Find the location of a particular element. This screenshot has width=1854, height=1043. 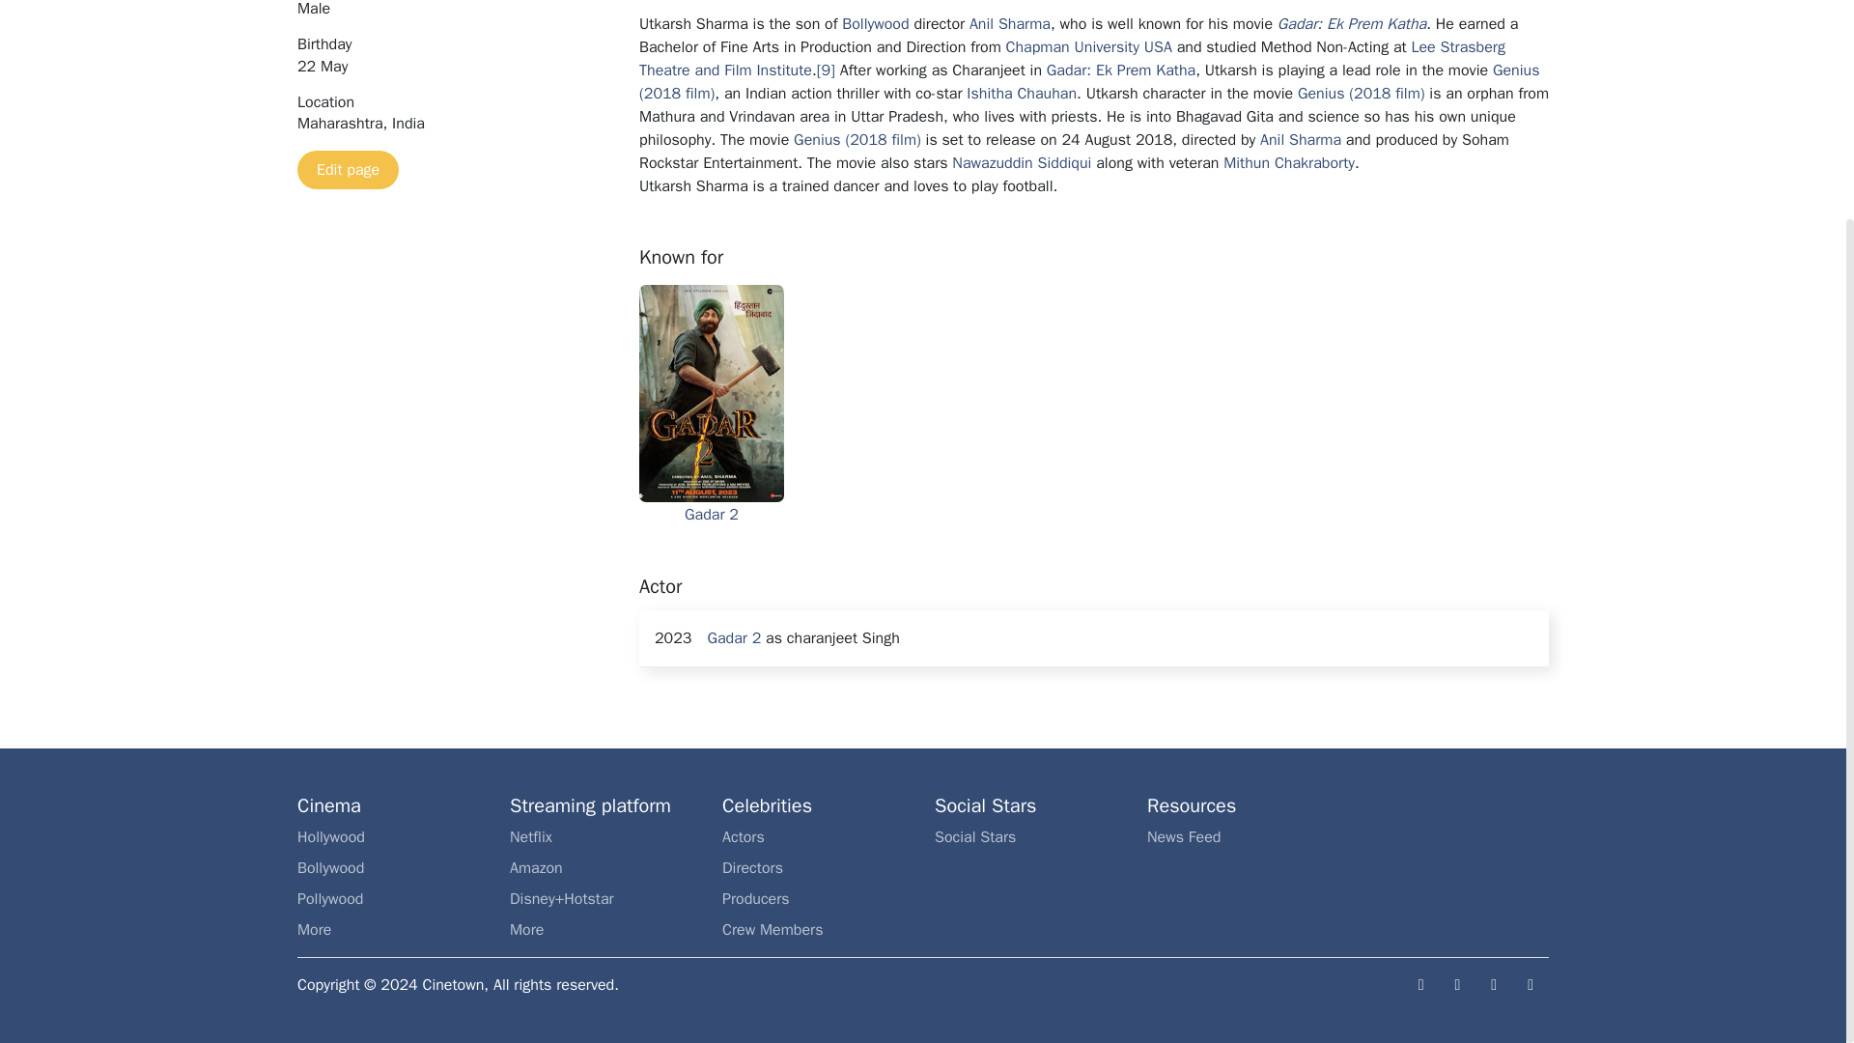

Gadar: Ek Prem Katha is located at coordinates (1351, 23).